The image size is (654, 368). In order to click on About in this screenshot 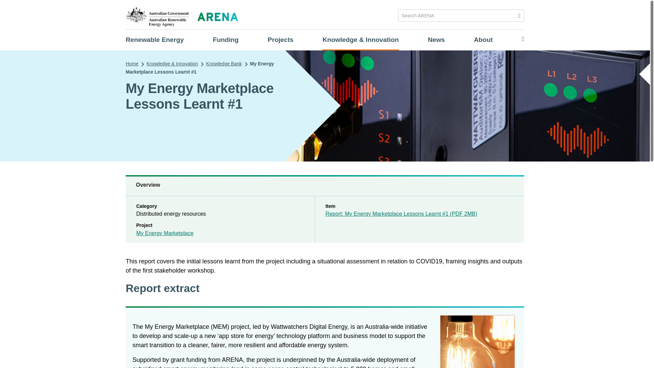, I will do `click(483, 40)`.